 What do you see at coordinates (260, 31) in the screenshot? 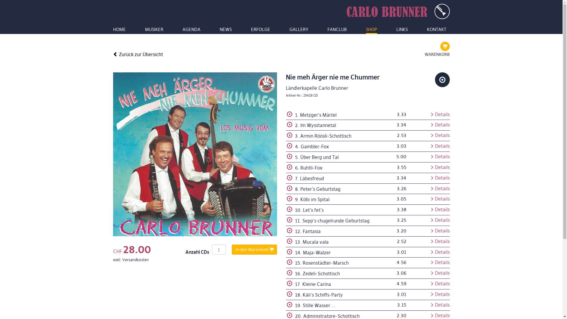
I see `ERFOLGE` at bounding box center [260, 31].